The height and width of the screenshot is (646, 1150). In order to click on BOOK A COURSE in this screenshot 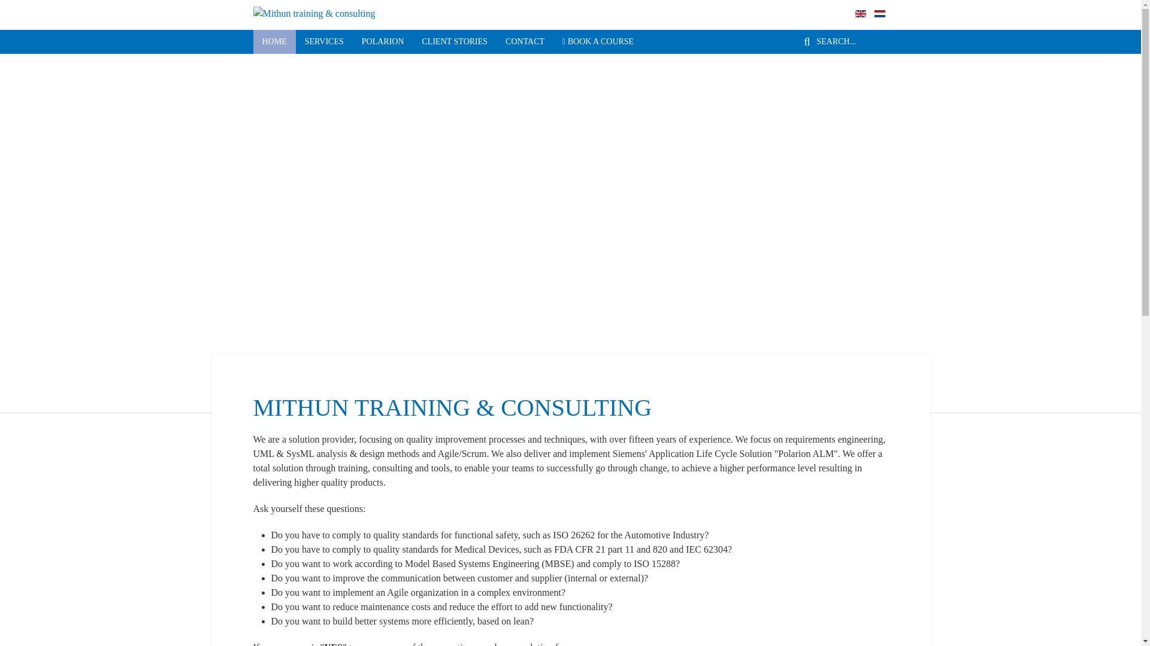, I will do `click(598, 41)`.